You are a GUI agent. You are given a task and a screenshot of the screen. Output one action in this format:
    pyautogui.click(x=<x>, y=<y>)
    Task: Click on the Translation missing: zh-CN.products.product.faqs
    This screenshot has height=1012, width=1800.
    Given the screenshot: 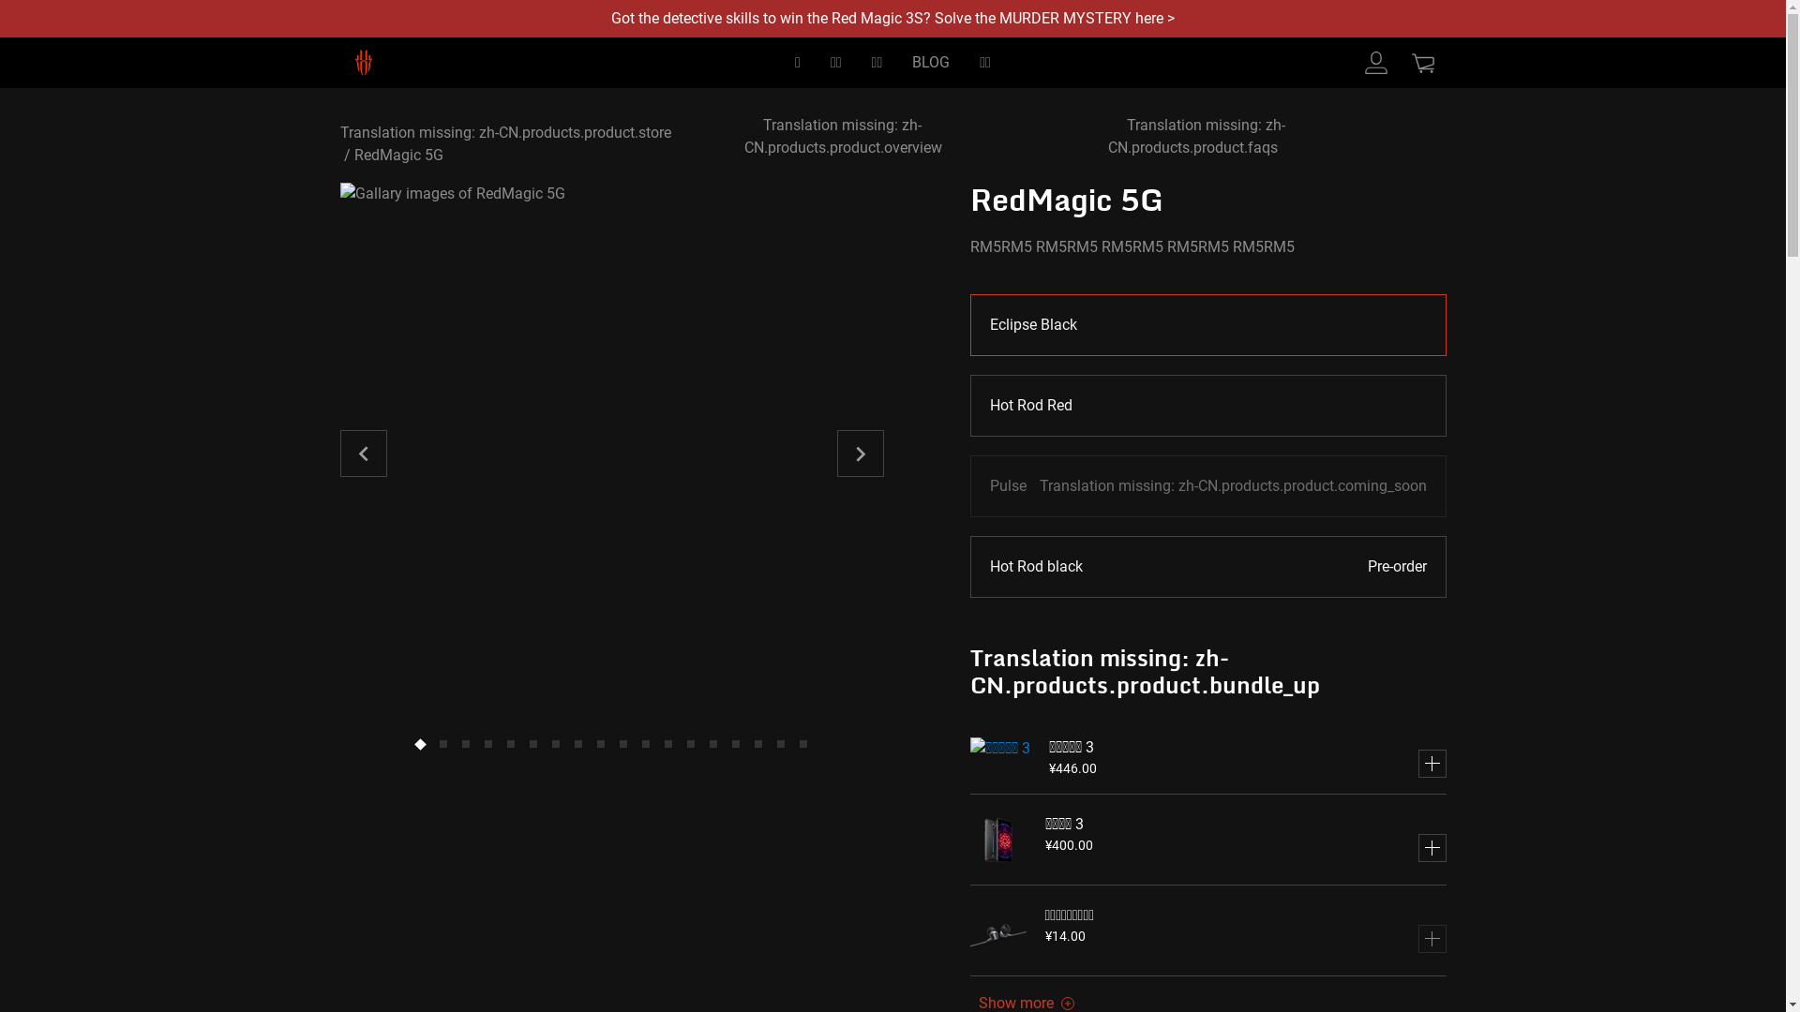 What is the action you would take?
    pyautogui.click(x=1202, y=137)
    